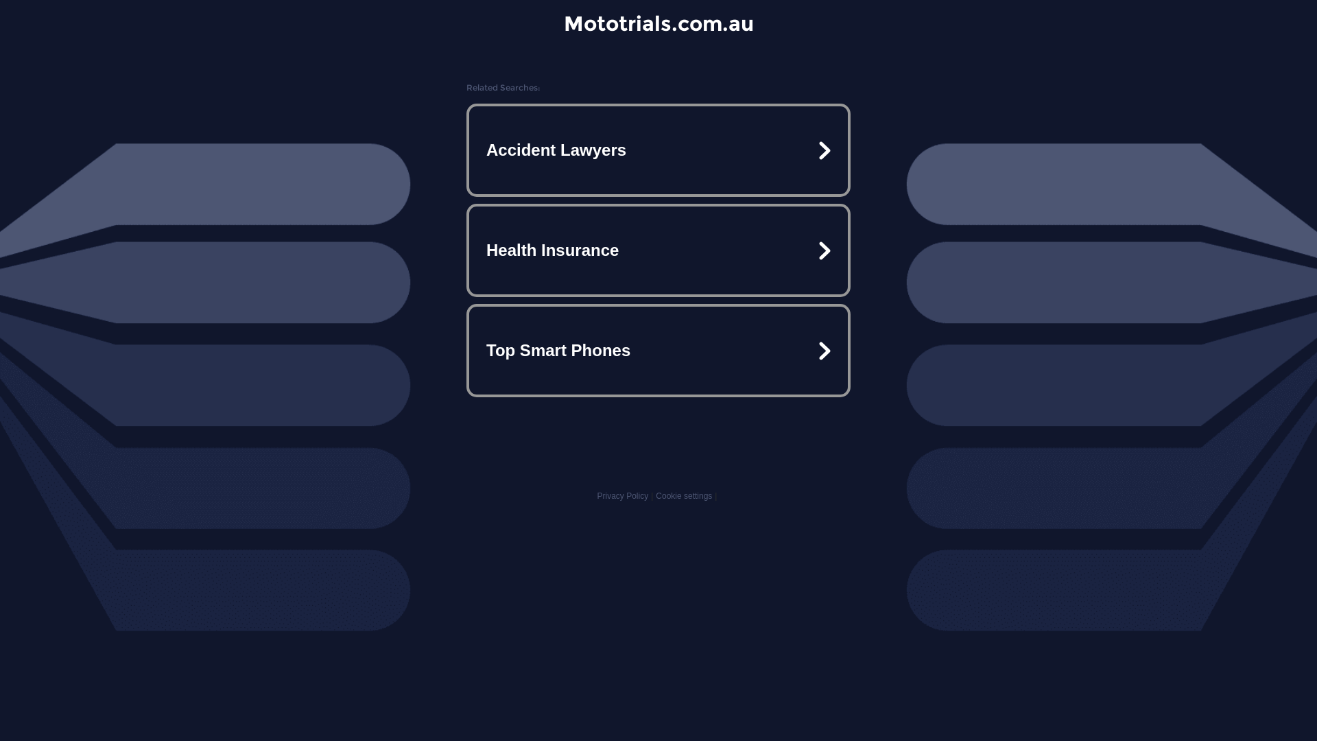 This screenshot has width=1317, height=741. I want to click on Privacy Policy, so click(623, 496).